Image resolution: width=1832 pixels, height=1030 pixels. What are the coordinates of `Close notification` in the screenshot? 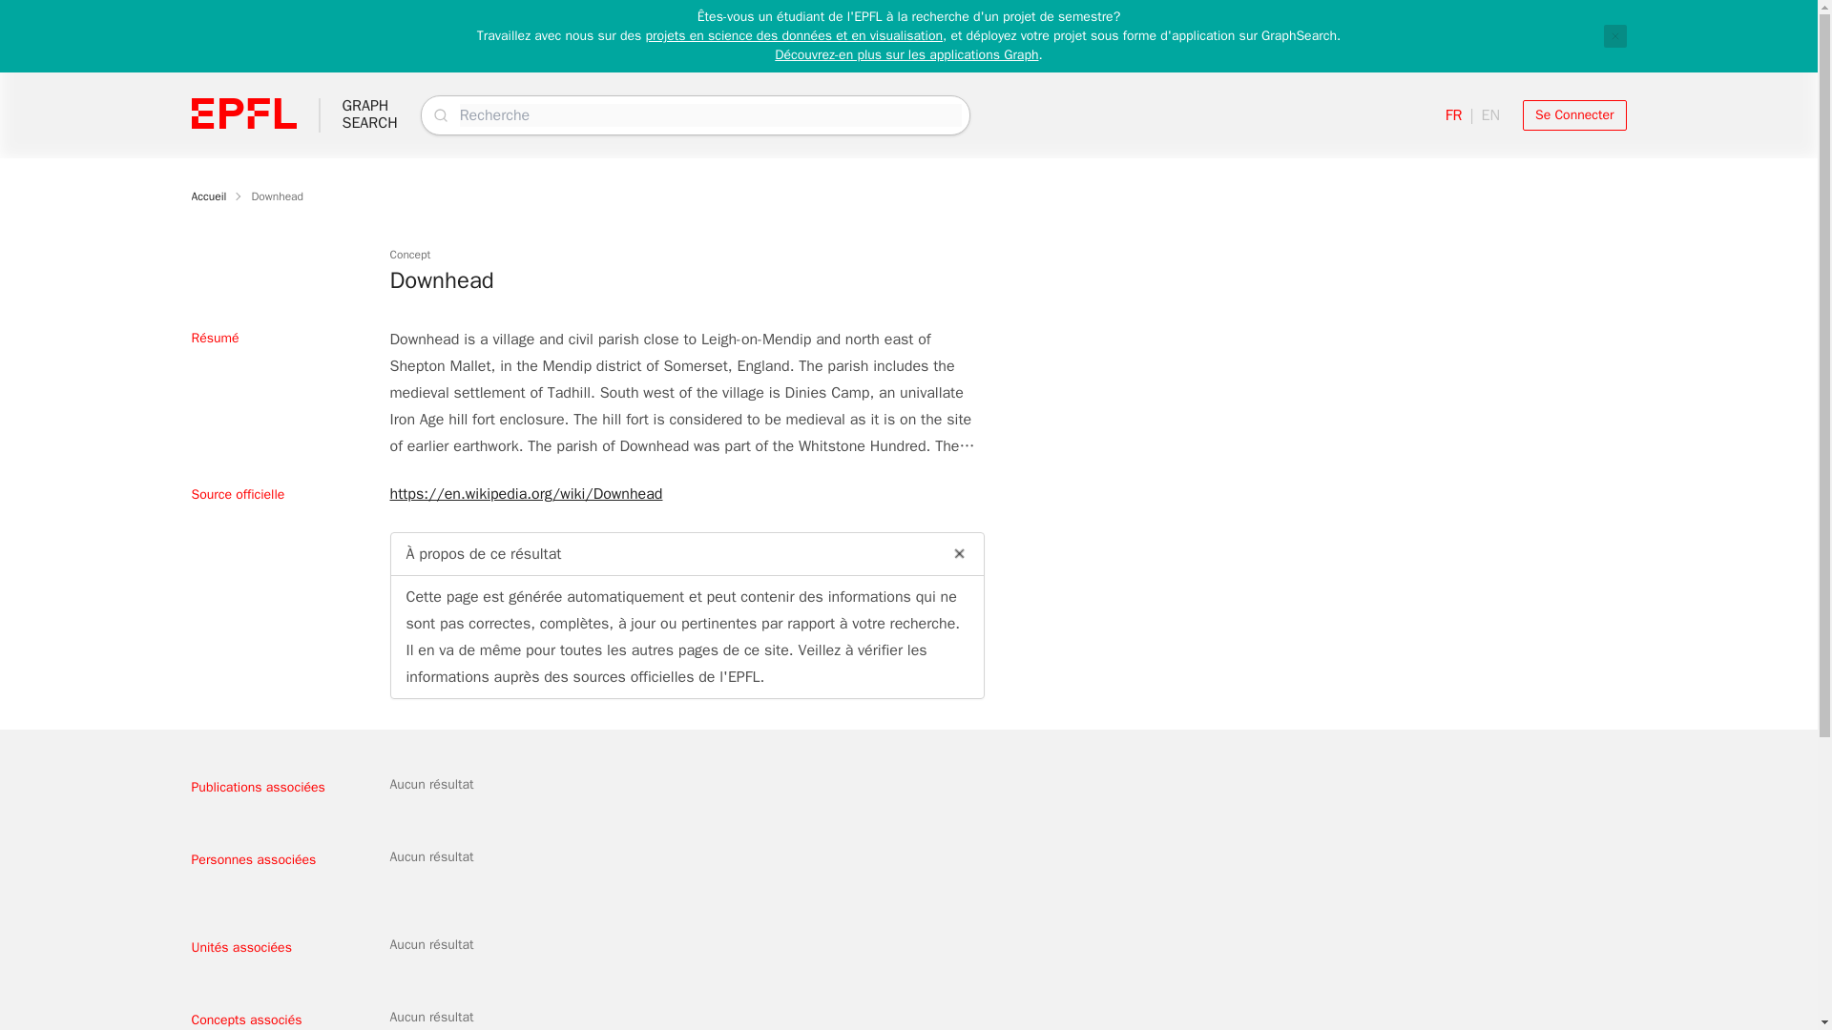 It's located at (208, 196).